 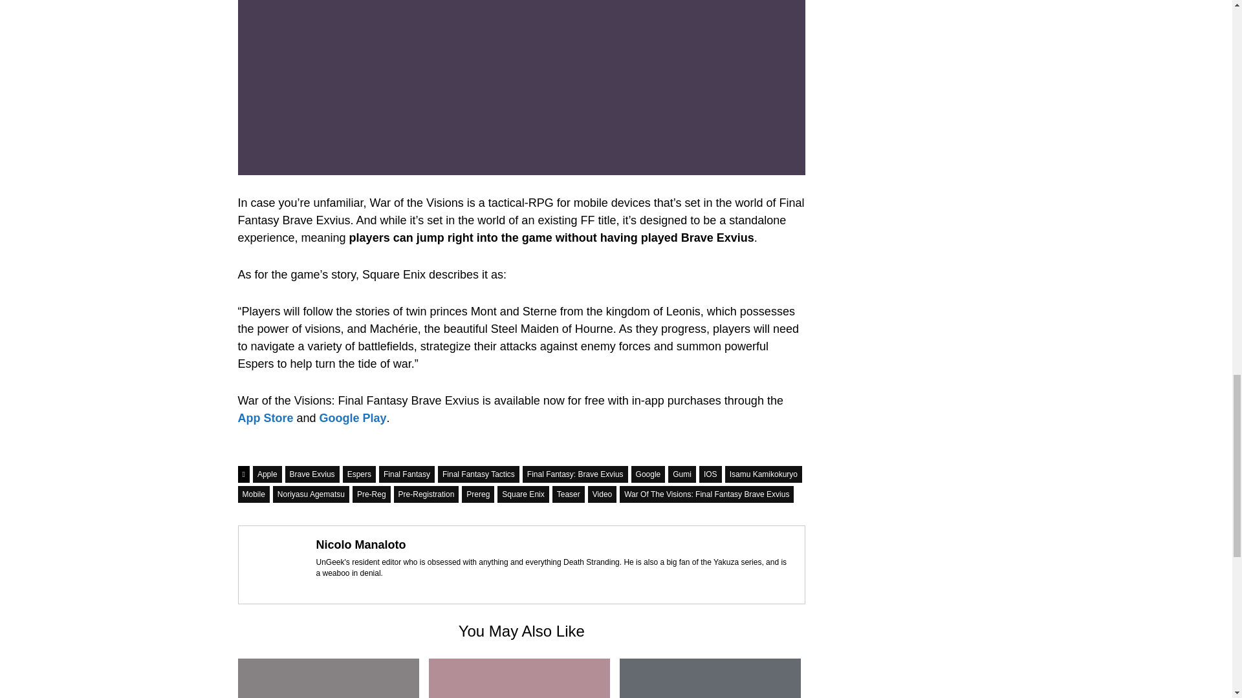 What do you see at coordinates (648, 474) in the screenshot?
I see `Google` at bounding box center [648, 474].